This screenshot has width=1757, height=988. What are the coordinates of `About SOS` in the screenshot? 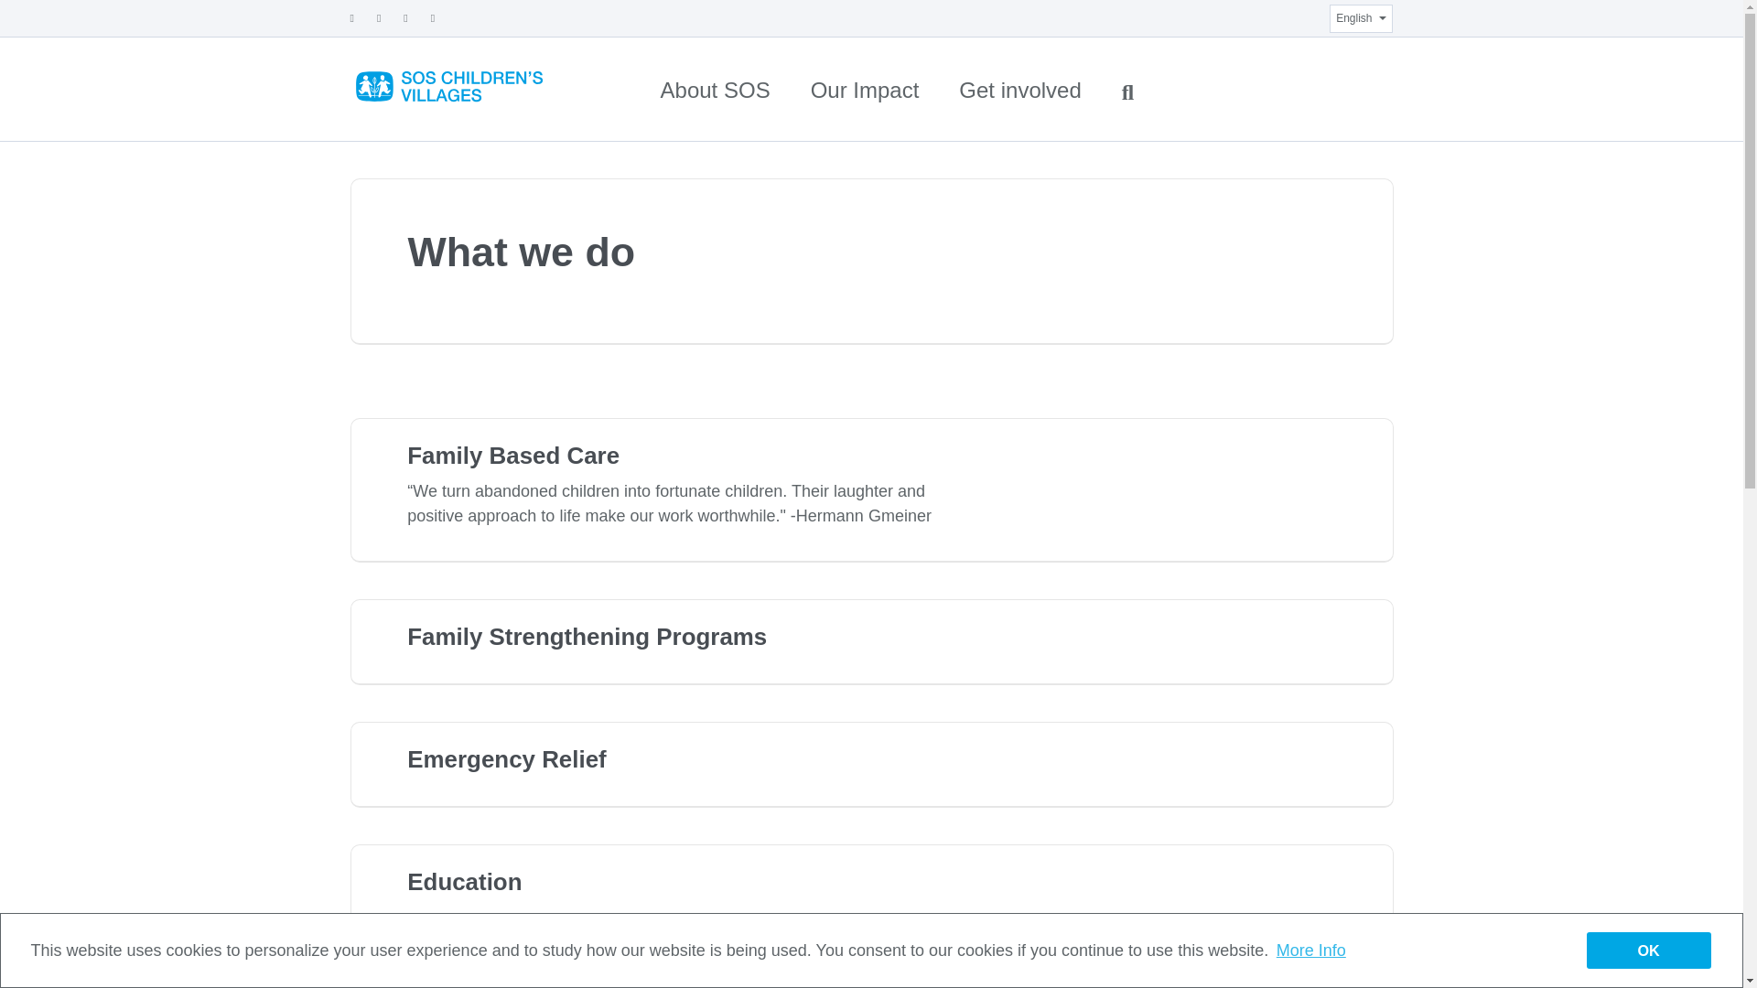 It's located at (715, 90).